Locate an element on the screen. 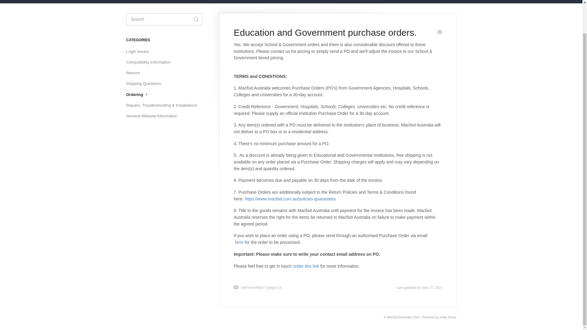 The image size is (587, 330). Home is located at coordinates (422, 2).